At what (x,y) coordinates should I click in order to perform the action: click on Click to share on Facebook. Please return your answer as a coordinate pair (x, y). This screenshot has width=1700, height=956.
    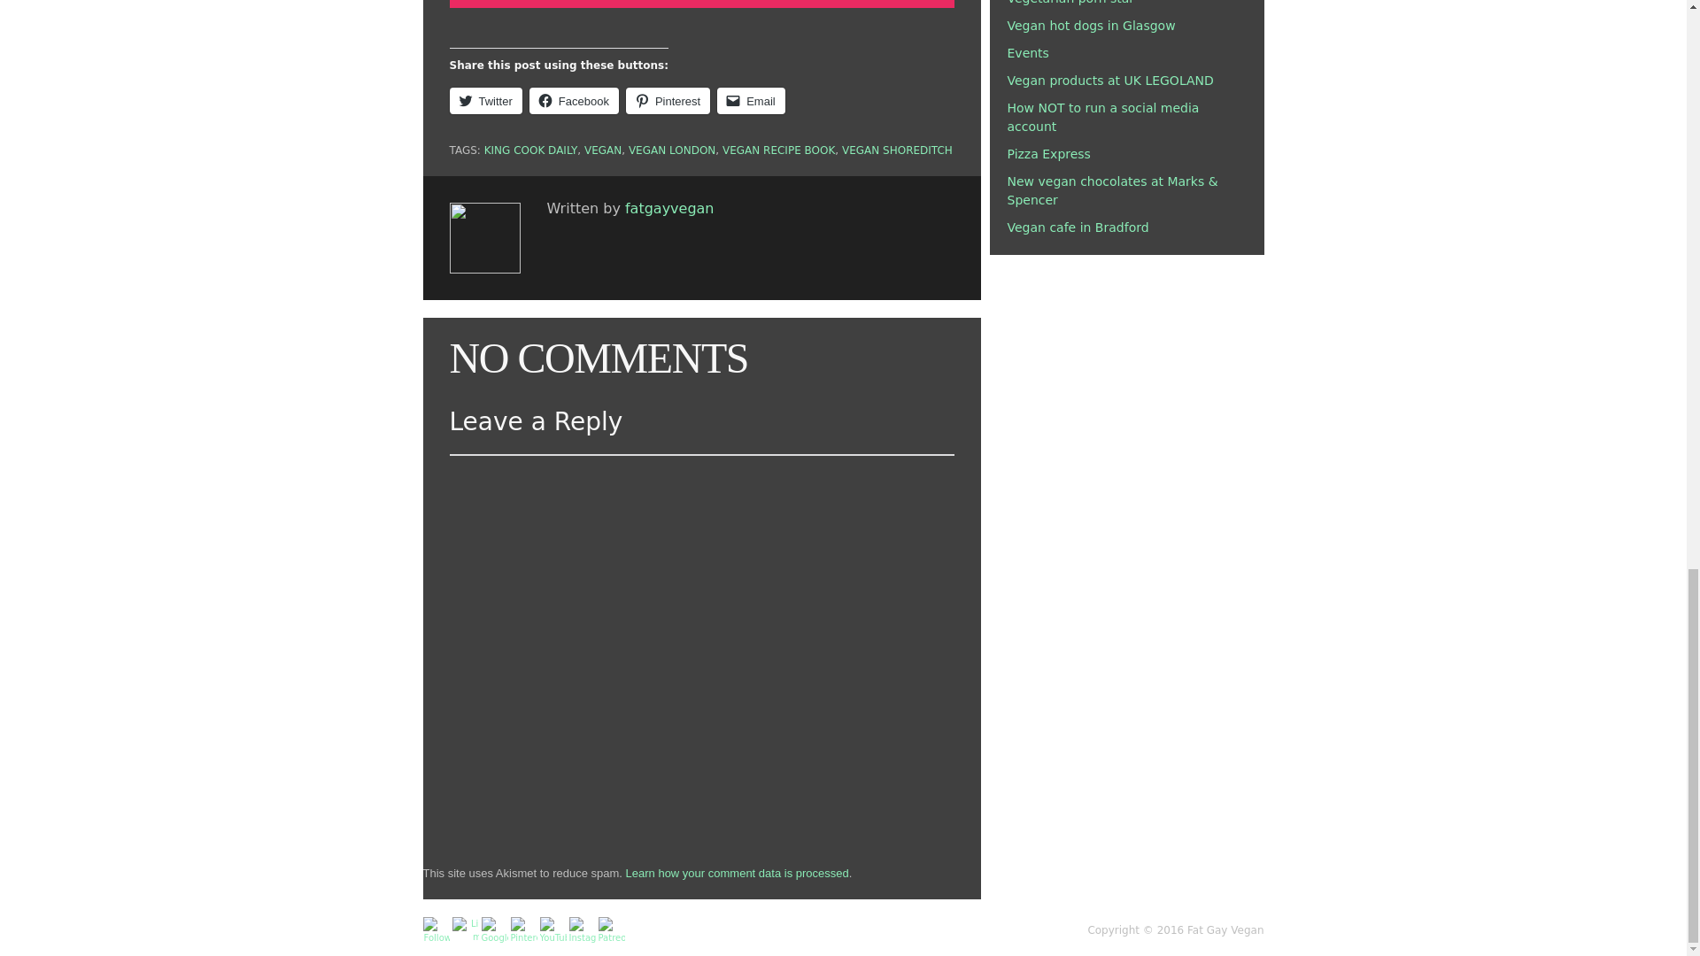
    Looking at the image, I should click on (574, 101).